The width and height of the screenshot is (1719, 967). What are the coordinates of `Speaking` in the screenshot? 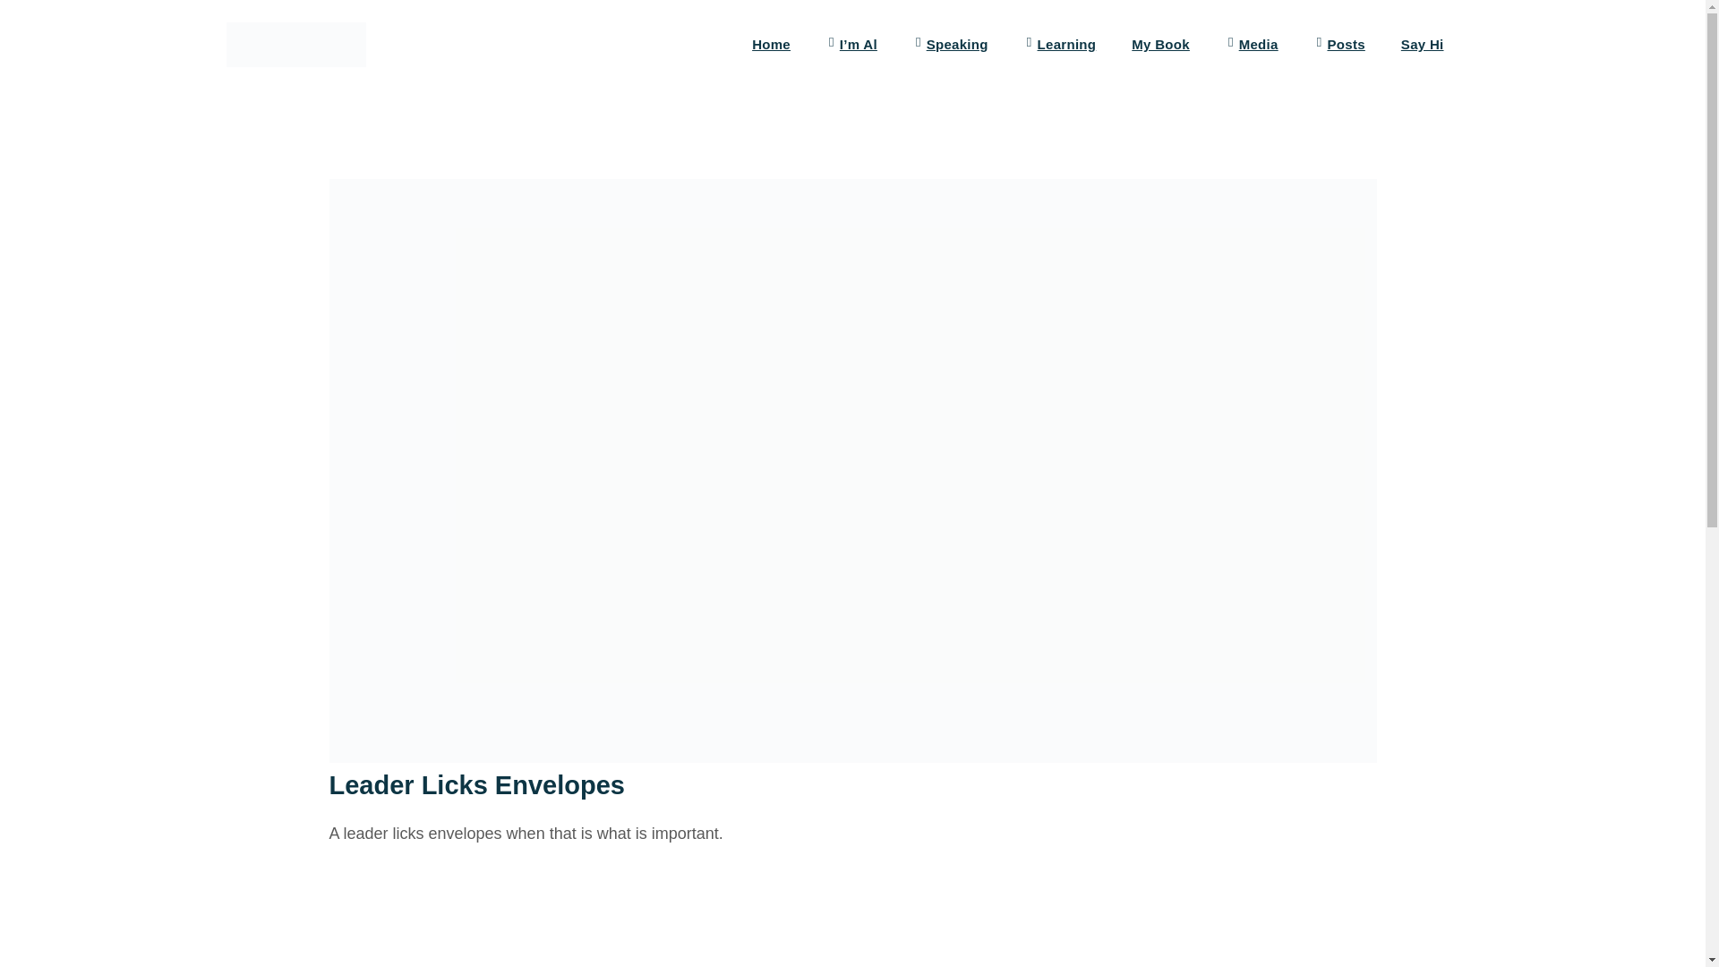 It's located at (951, 45).